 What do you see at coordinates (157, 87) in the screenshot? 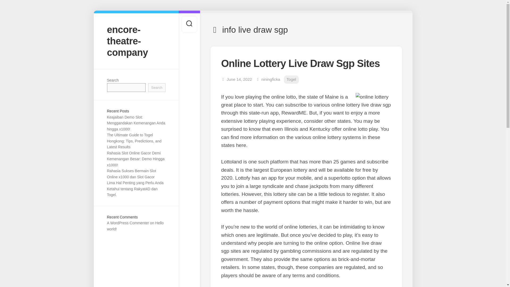
I see `Search` at bounding box center [157, 87].